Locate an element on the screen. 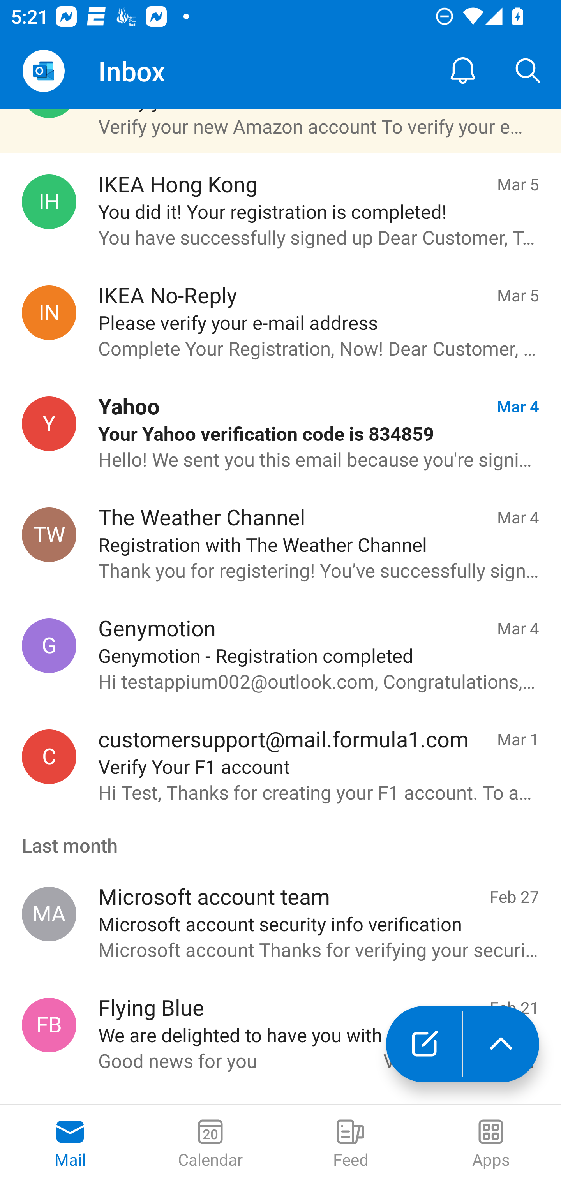 Image resolution: width=561 pixels, height=1184 pixels. Feed is located at coordinates (351, 1144).